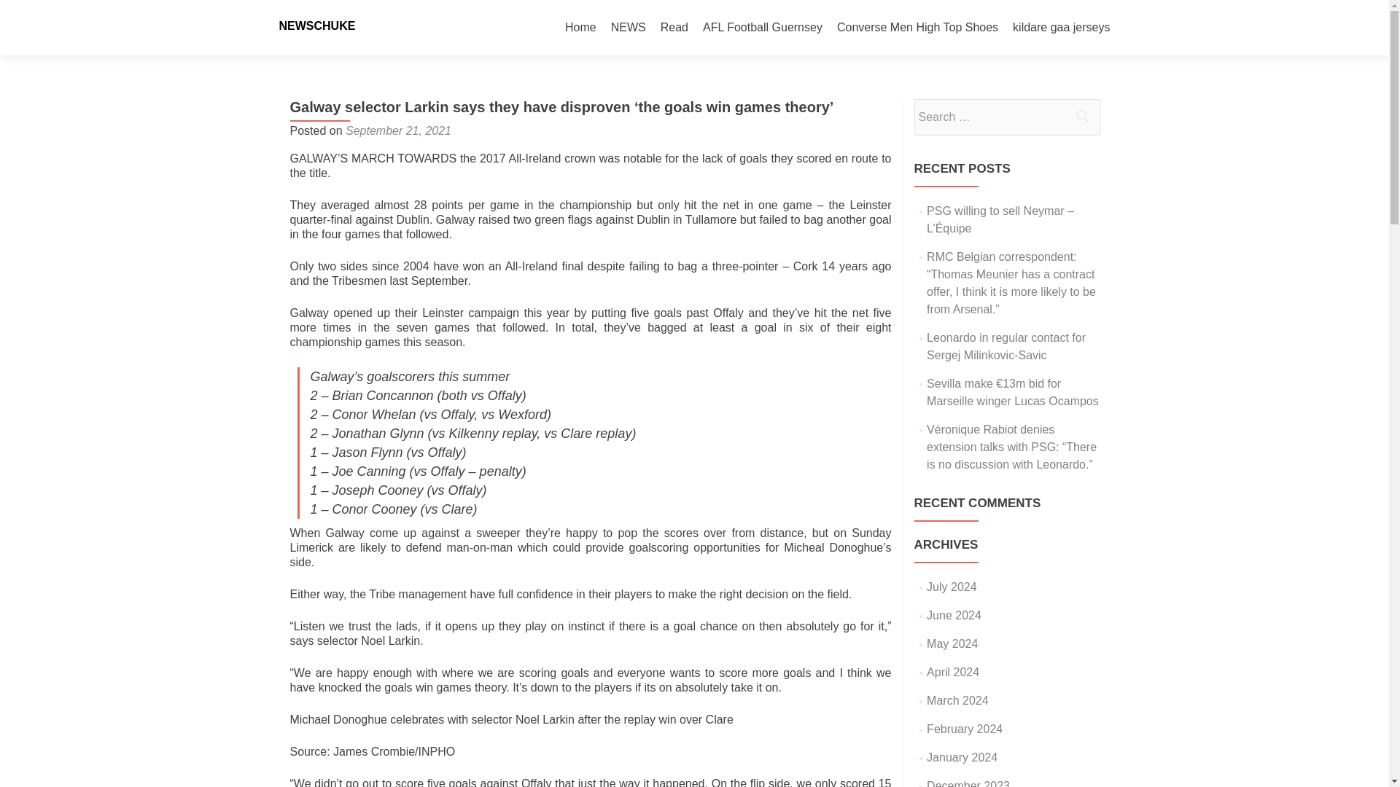 This screenshot has width=1400, height=787. What do you see at coordinates (957, 700) in the screenshot?
I see `March 2024` at bounding box center [957, 700].